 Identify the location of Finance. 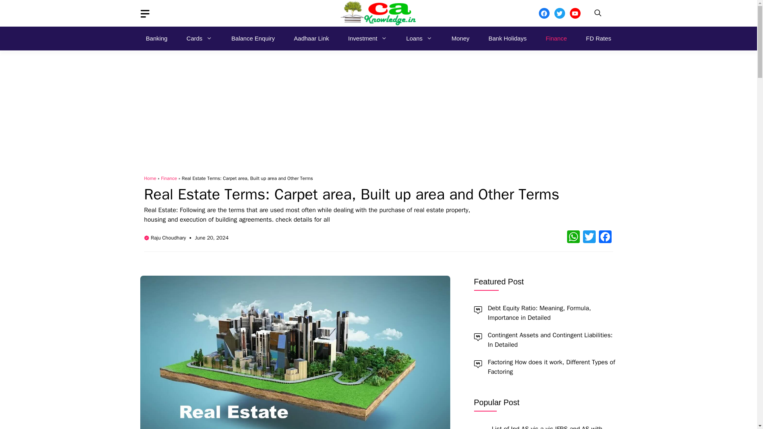
(169, 178).